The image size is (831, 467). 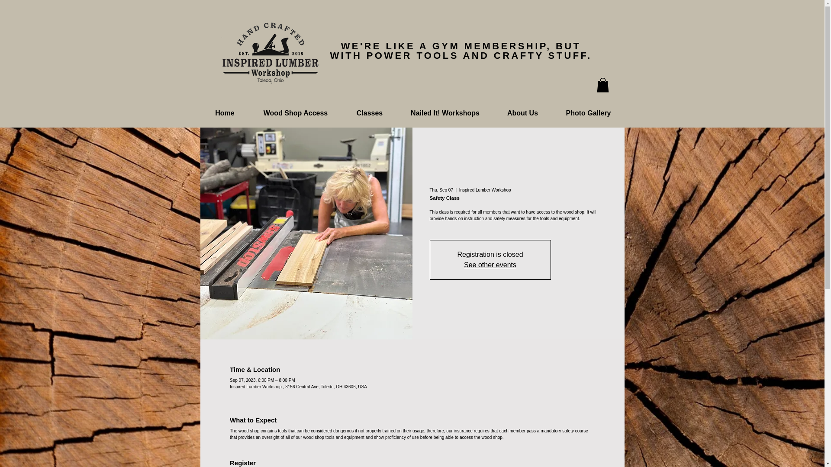 What do you see at coordinates (225, 113) in the screenshot?
I see `Home` at bounding box center [225, 113].